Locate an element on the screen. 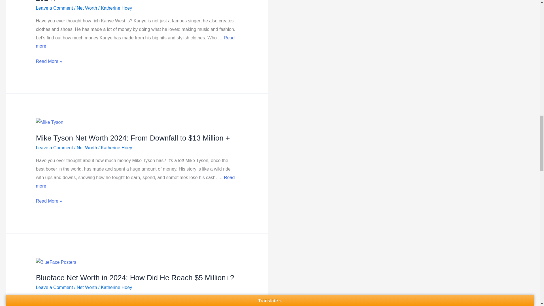 This screenshot has width=544, height=306. View all posts by Katherine Hoey is located at coordinates (116, 8).